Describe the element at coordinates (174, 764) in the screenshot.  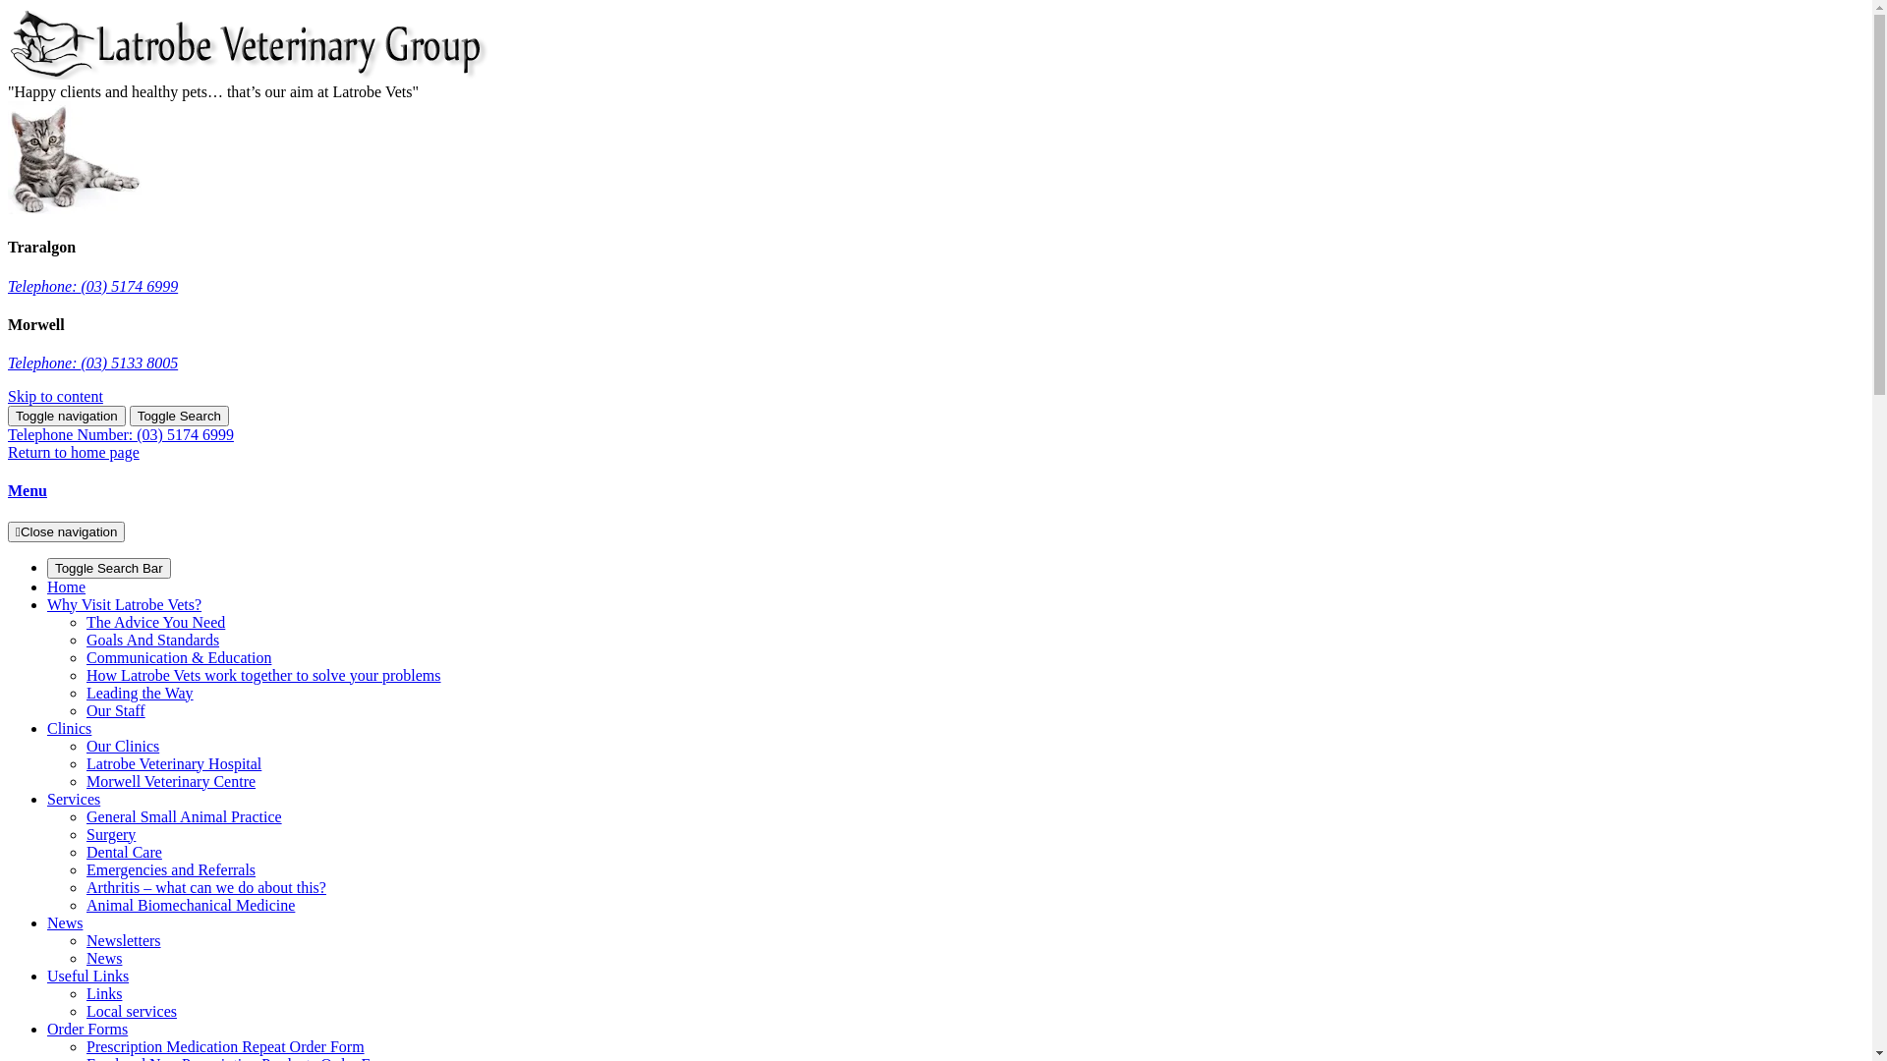
I see `Latrobe Veterinary Hospital` at that location.